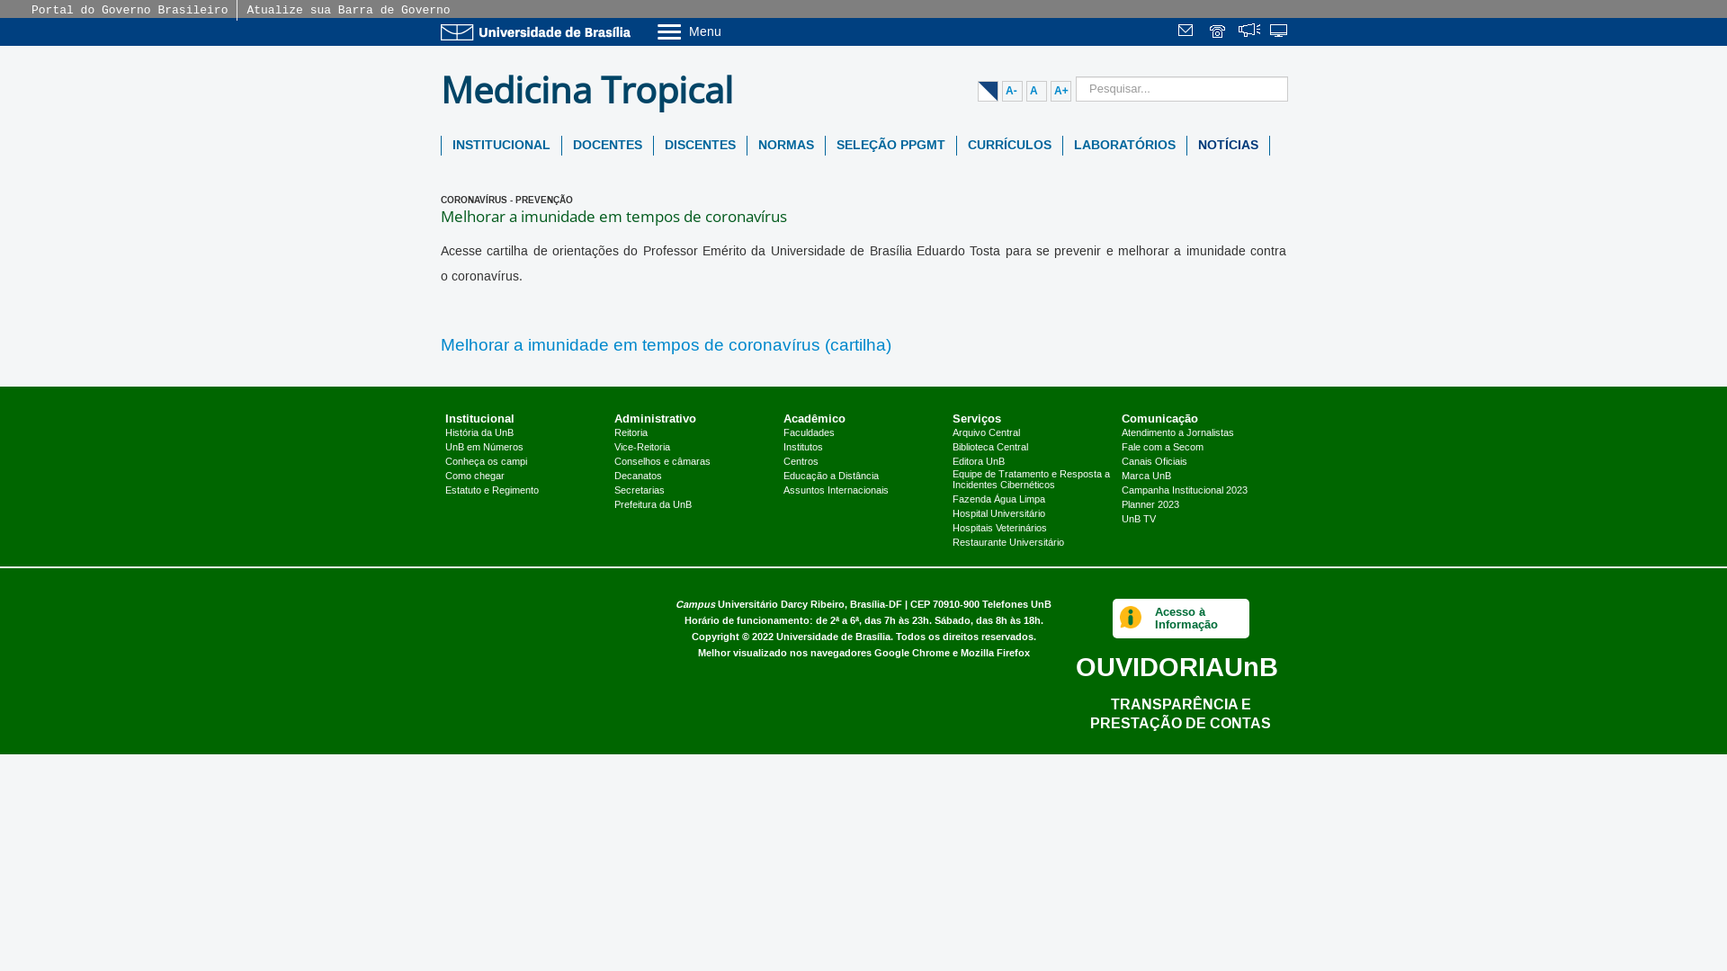  Describe the element at coordinates (1178, 433) in the screenshot. I see `Atendimento a Jornalistas` at that location.